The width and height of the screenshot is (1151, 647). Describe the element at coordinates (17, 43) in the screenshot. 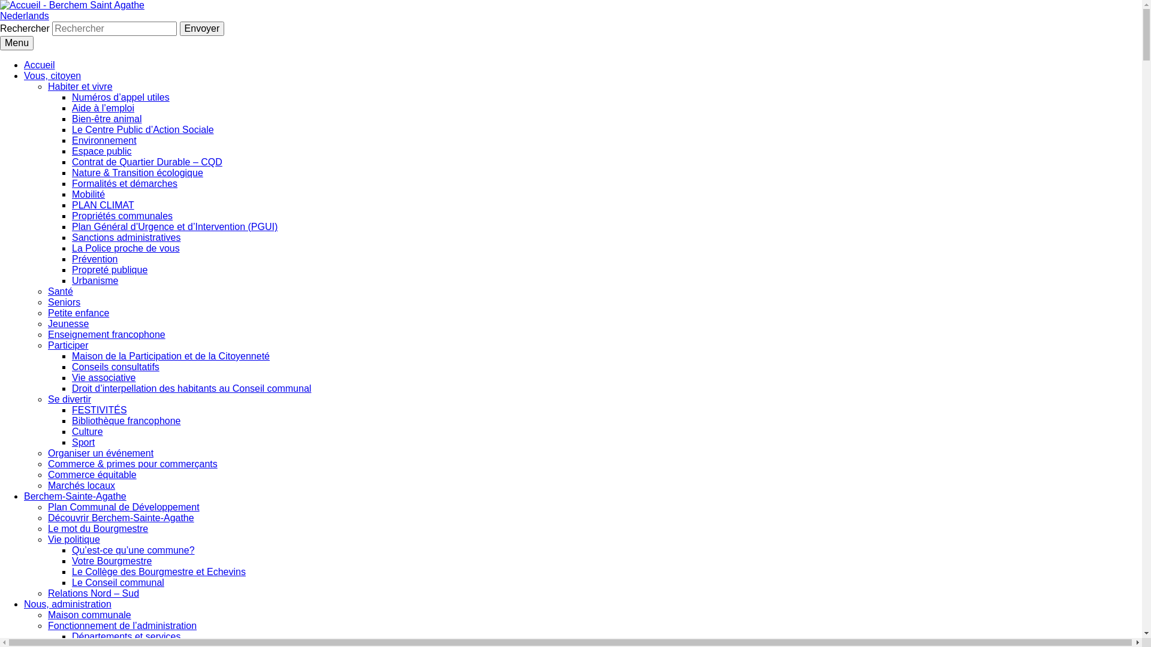

I see `Menu` at that location.